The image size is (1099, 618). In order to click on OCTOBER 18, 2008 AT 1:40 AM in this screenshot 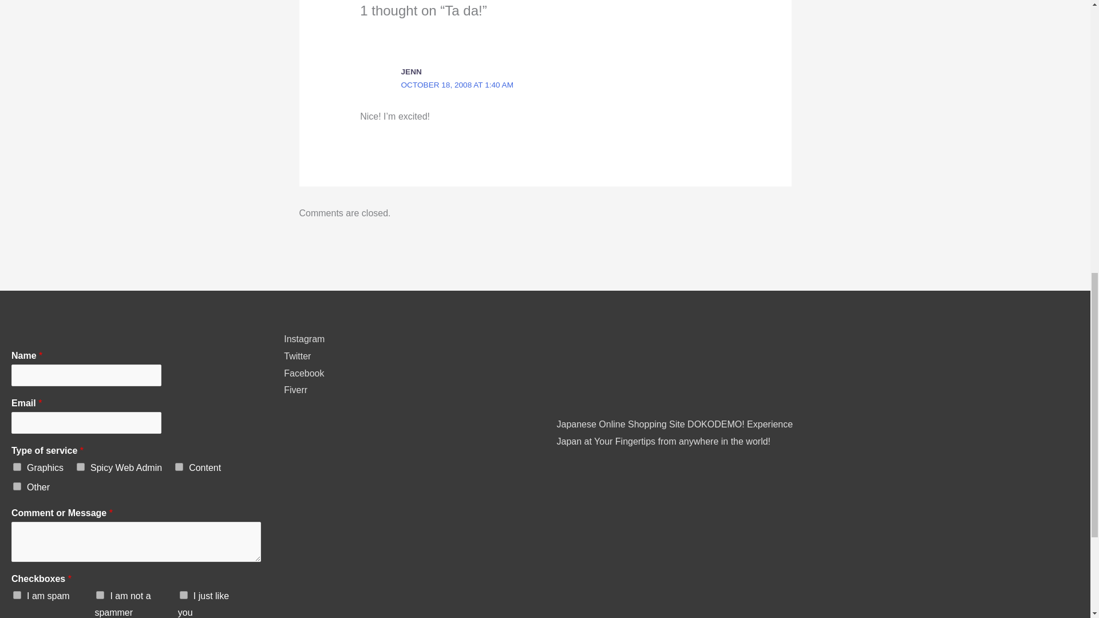, I will do `click(457, 85)`.